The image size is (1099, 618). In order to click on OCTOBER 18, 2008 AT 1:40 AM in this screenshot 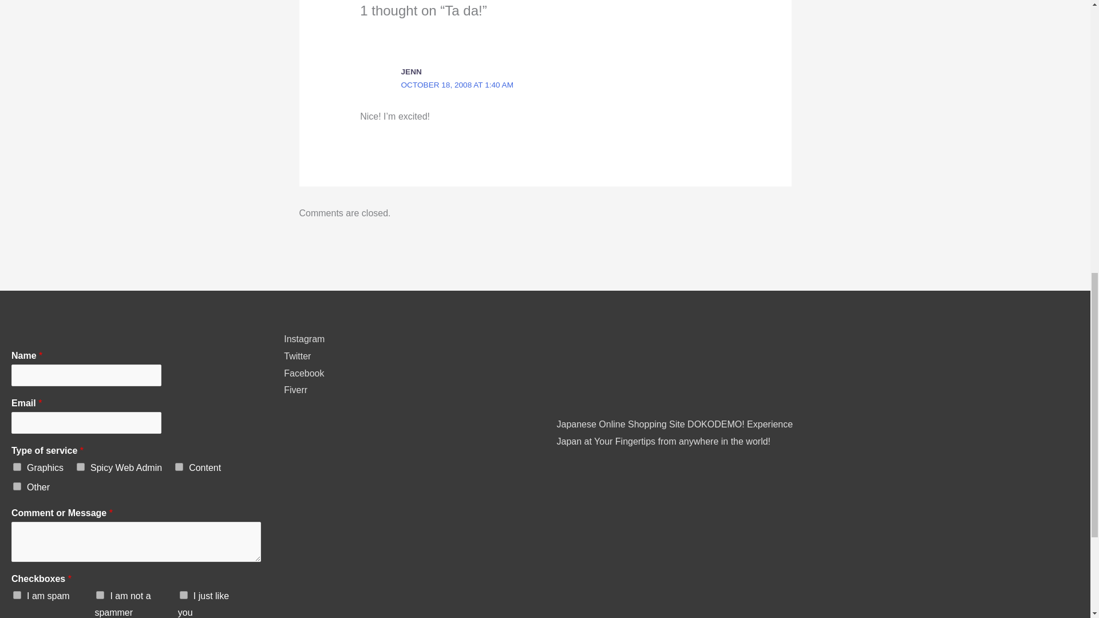, I will do `click(457, 85)`.